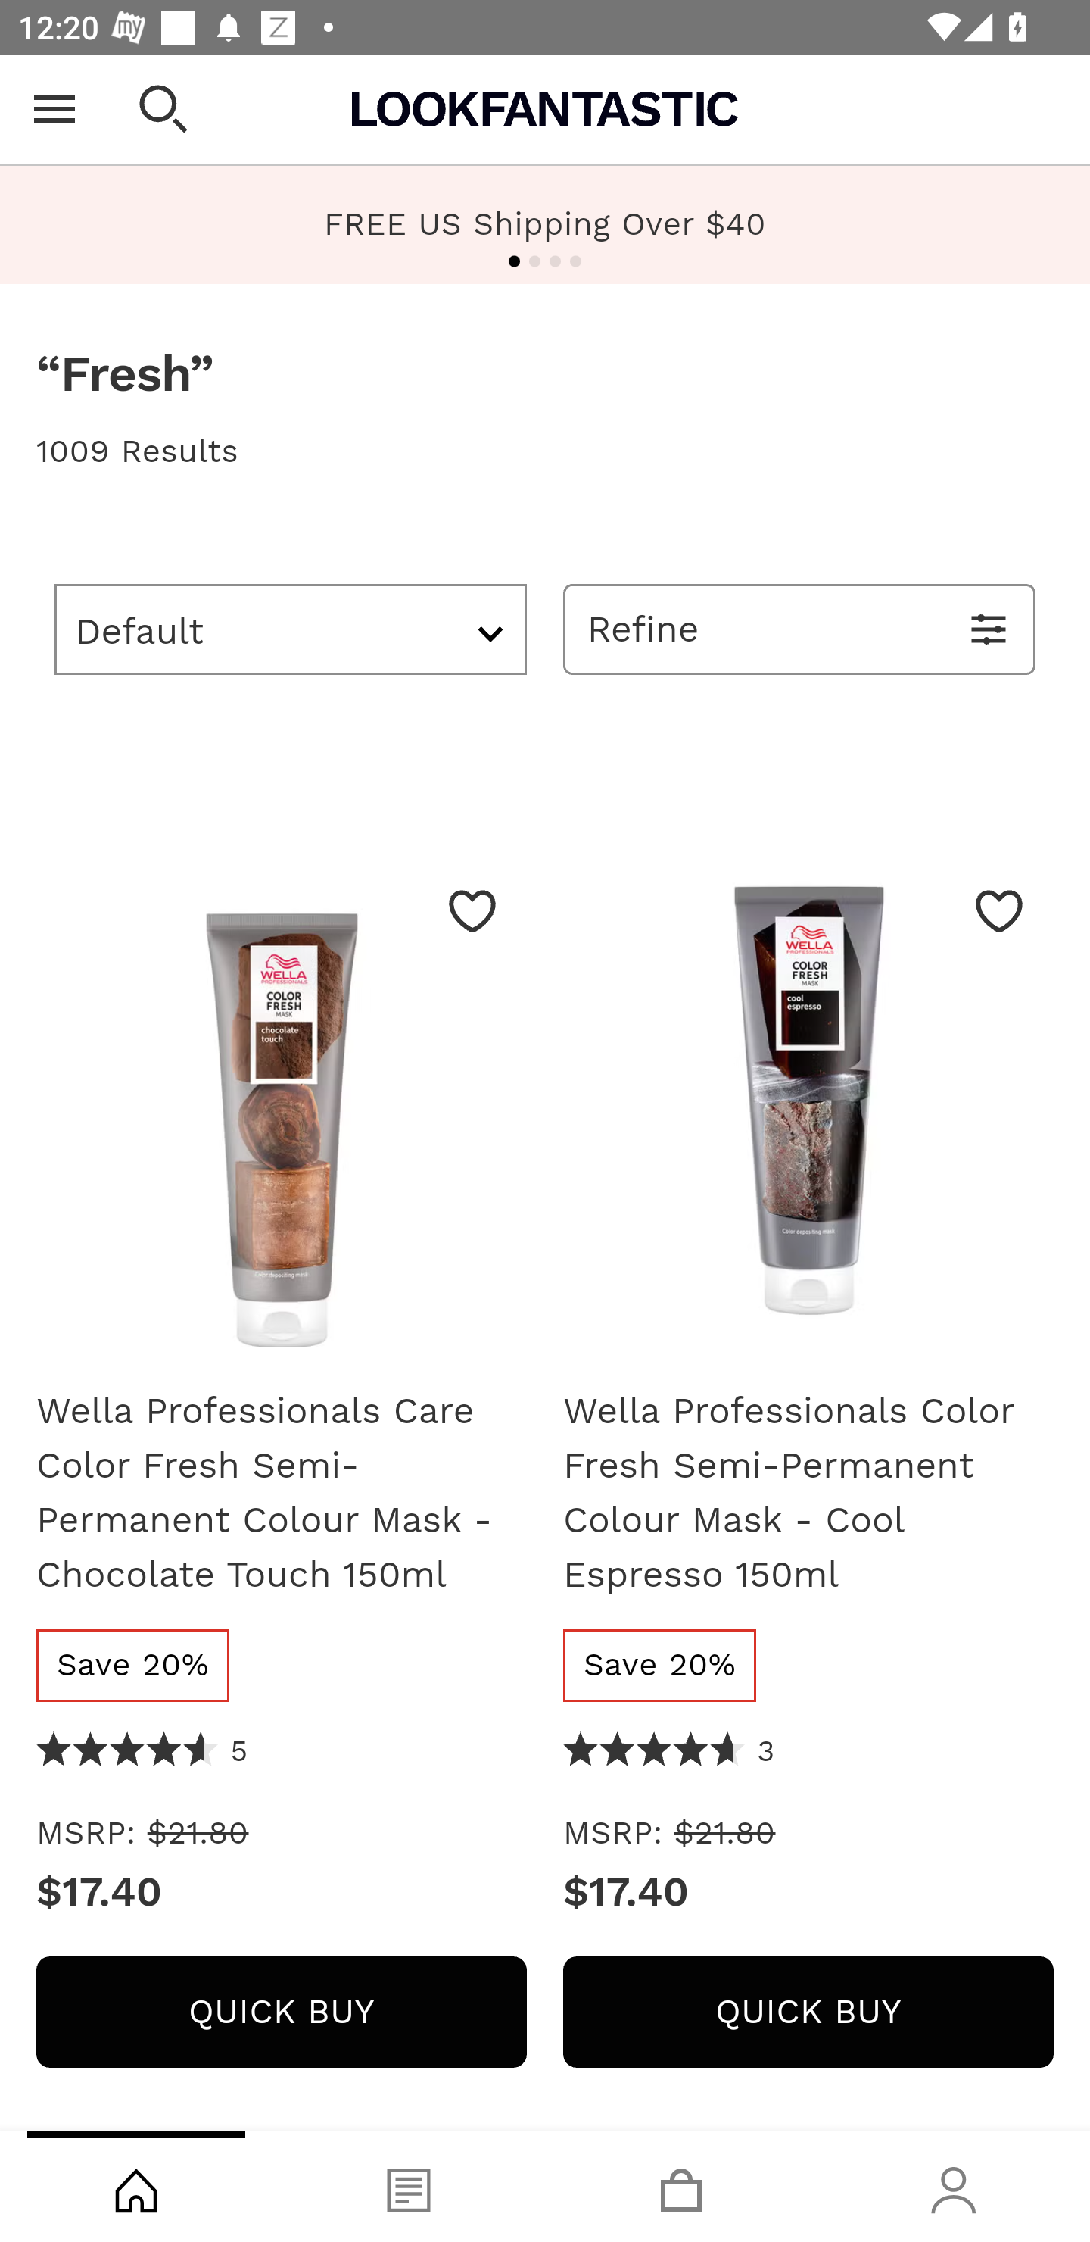 This screenshot has height=2242, width=1090. What do you see at coordinates (142, 1753) in the screenshot?
I see `4.6 Stars 5 Reviews` at bounding box center [142, 1753].